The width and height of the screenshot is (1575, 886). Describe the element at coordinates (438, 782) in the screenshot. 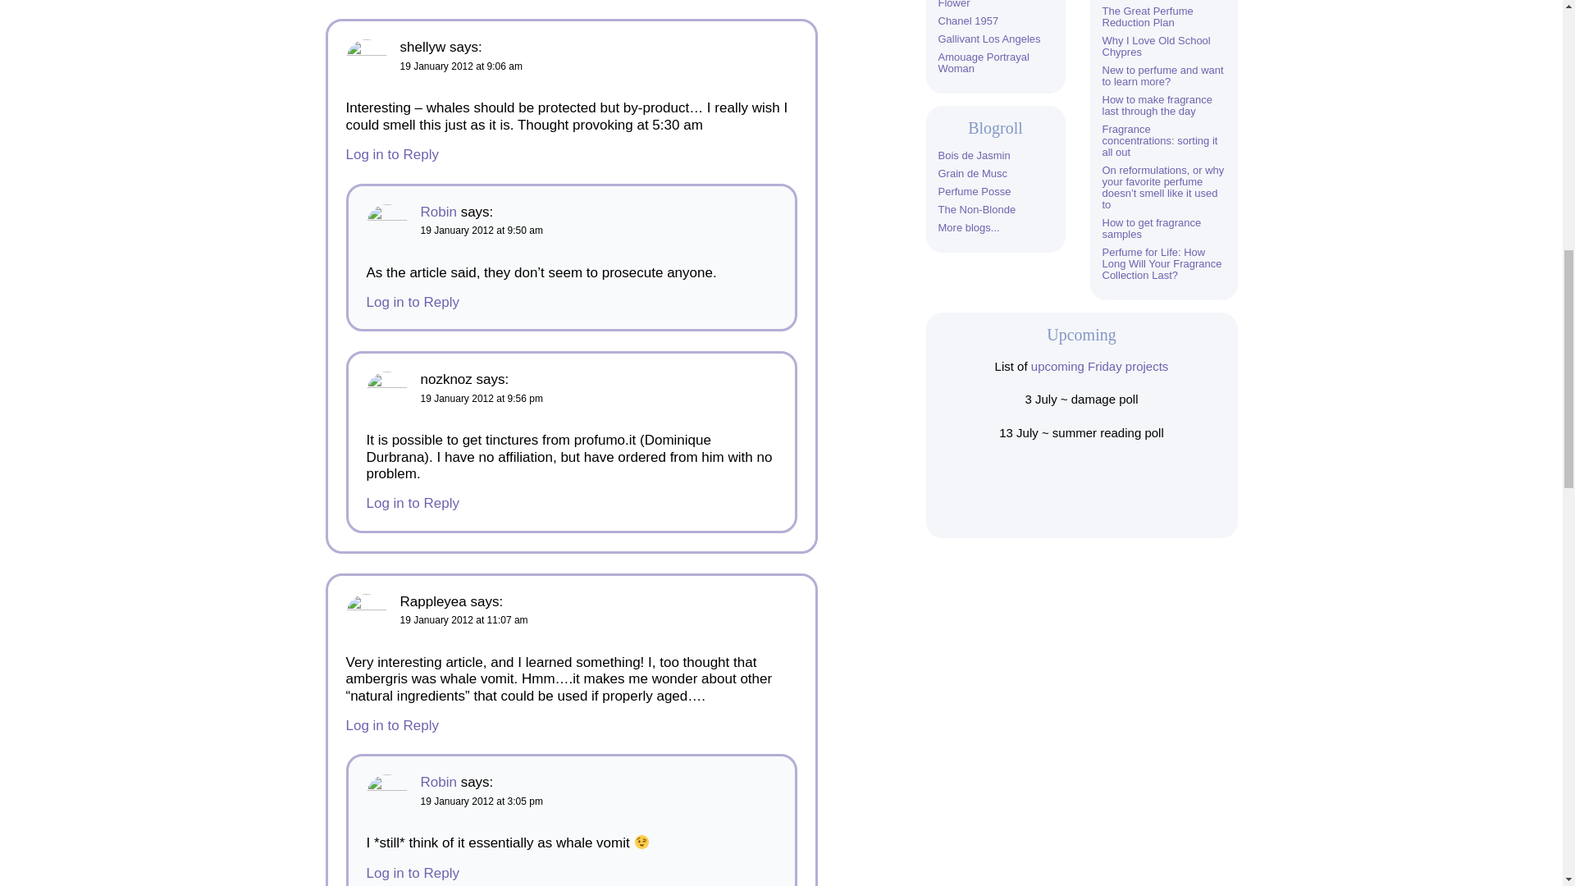

I see `Robin` at that location.